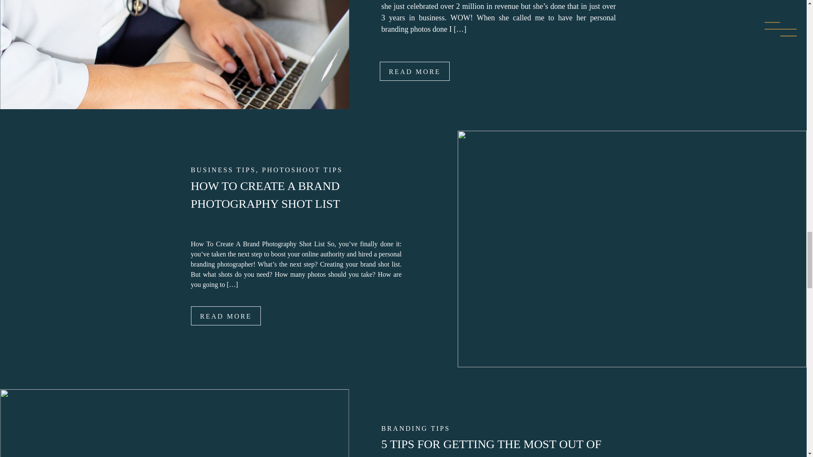  Describe the element at coordinates (416, 428) in the screenshot. I see `BRANDING TIPS` at that location.